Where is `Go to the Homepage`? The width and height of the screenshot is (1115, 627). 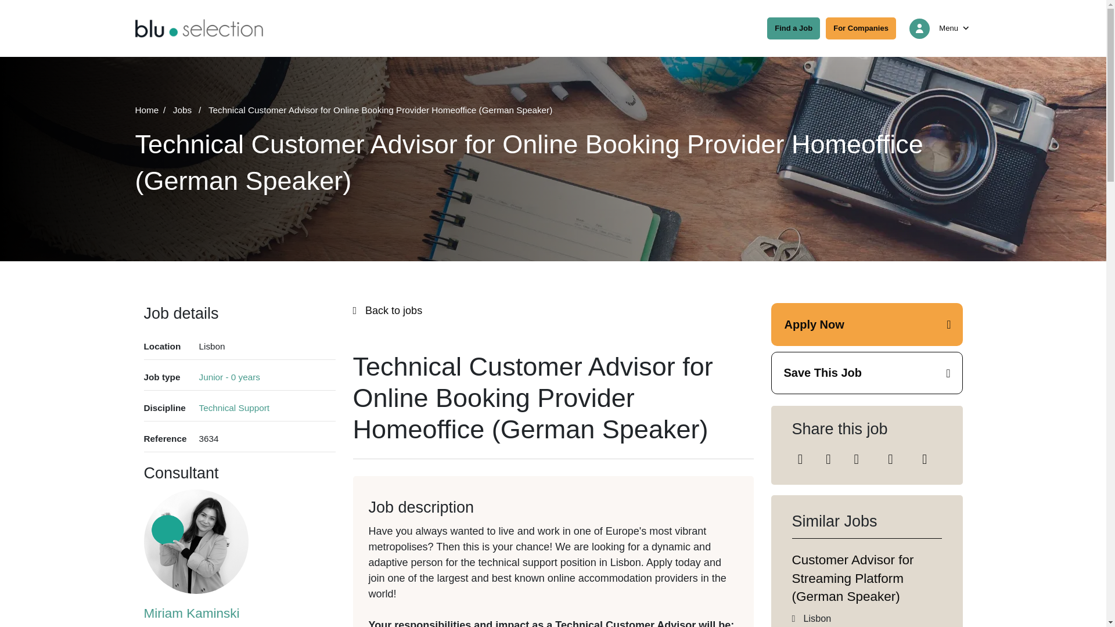
Go to the Homepage is located at coordinates (199, 28).